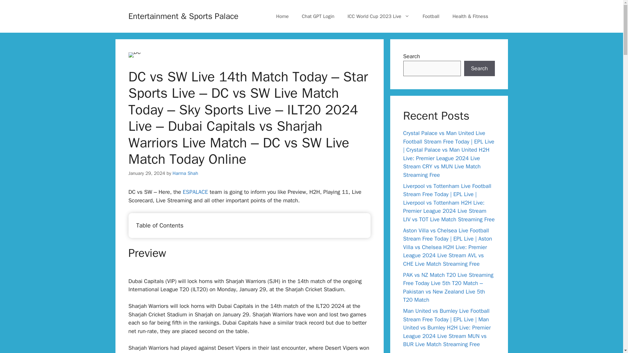  I want to click on Football, so click(431, 16).